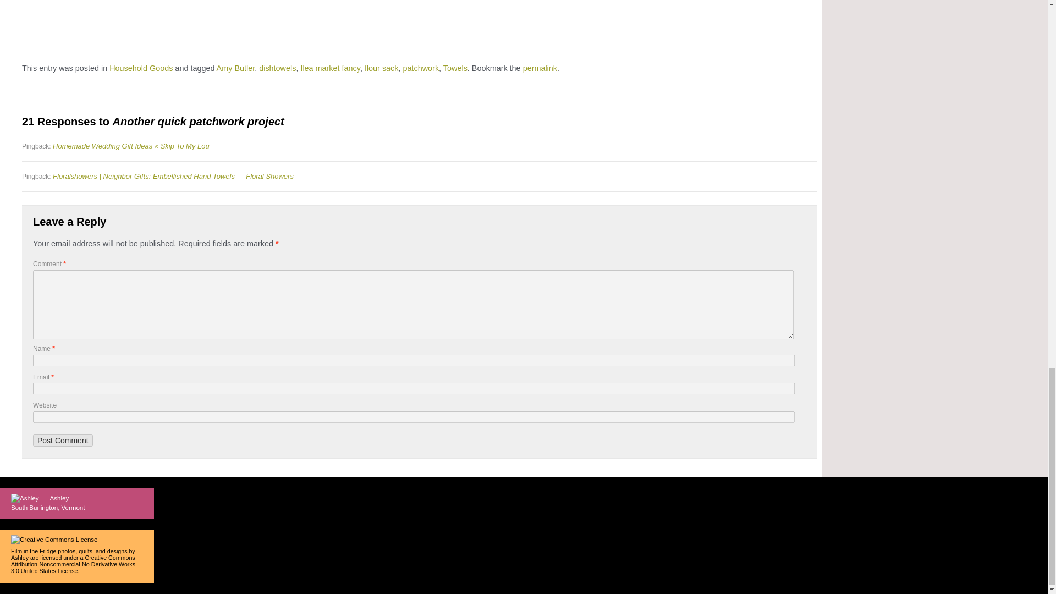 The width and height of the screenshot is (1056, 594). Describe the element at coordinates (540, 68) in the screenshot. I see `Permalink to Another quick patchwork project` at that location.